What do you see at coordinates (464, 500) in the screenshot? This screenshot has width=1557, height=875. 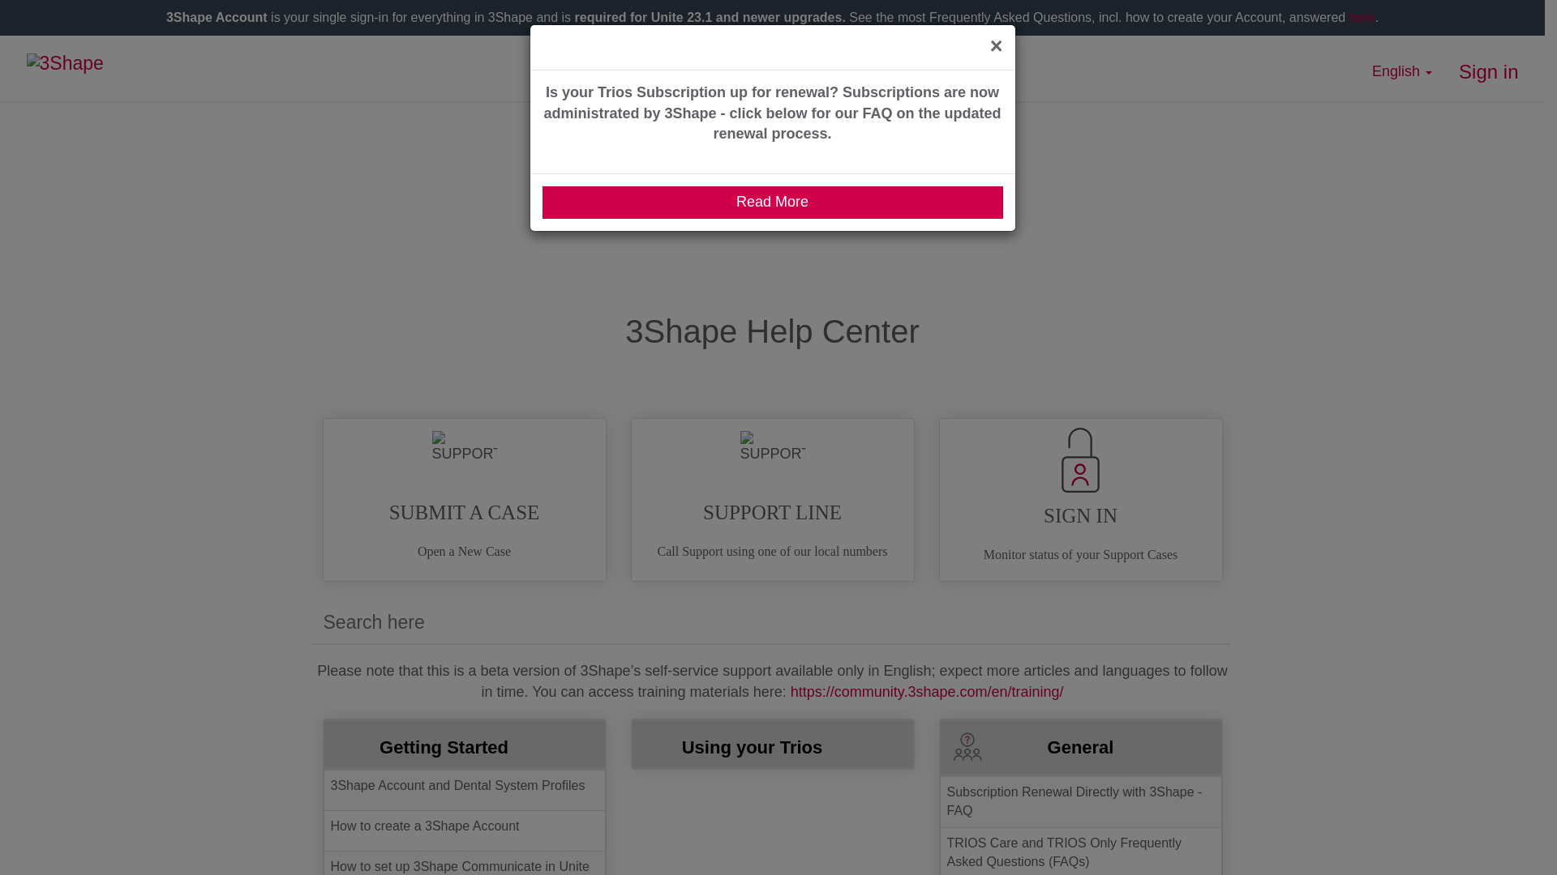 I see `SUBMIT A CASE
Open a New Case` at bounding box center [464, 500].